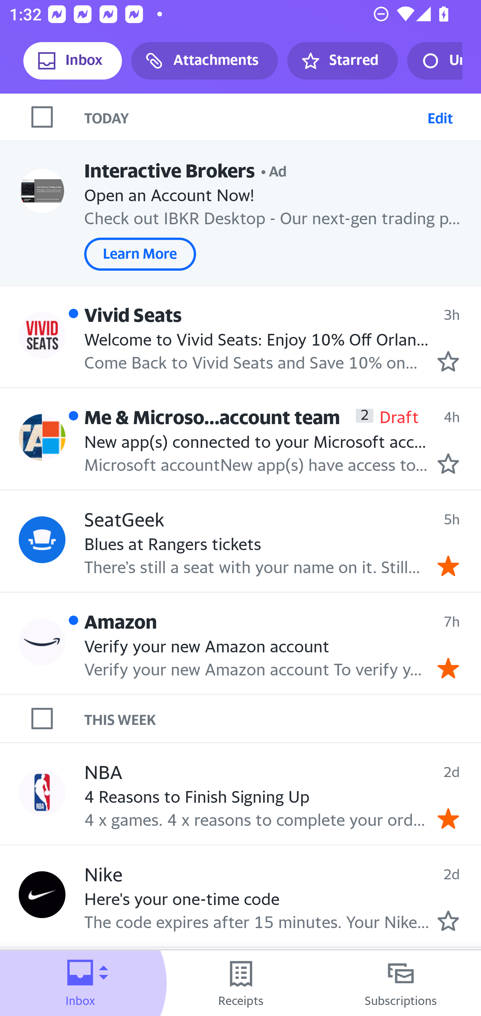 This screenshot has height=1016, width=481. I want to click on Profile
Me & Microsoft account team, so click(42, 438).